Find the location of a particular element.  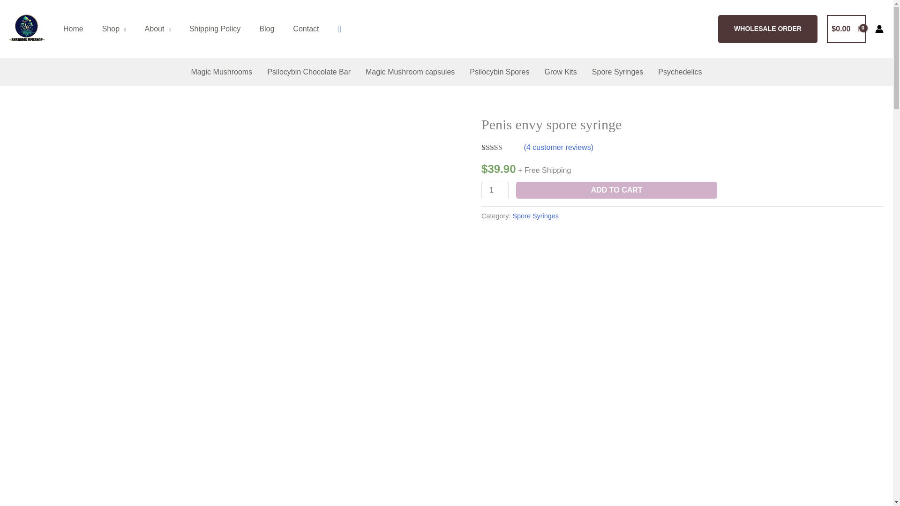

Psychedelics is located at coordinates (680, 72).